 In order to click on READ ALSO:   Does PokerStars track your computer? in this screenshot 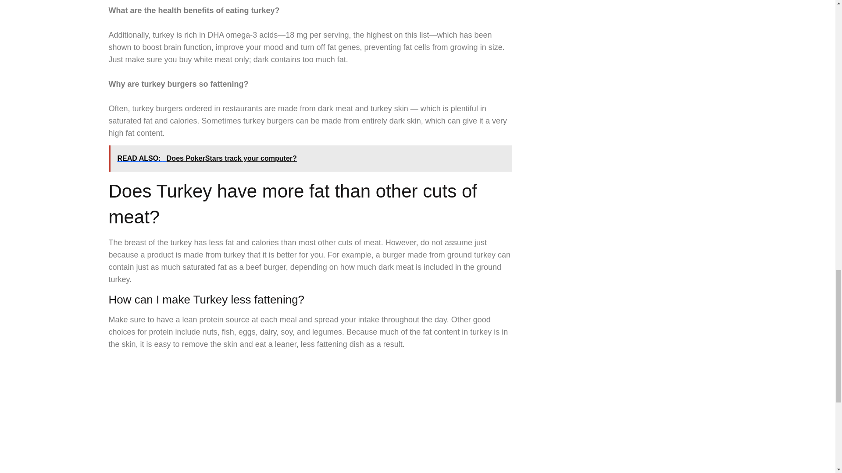, I will do `click(310, 159)`.